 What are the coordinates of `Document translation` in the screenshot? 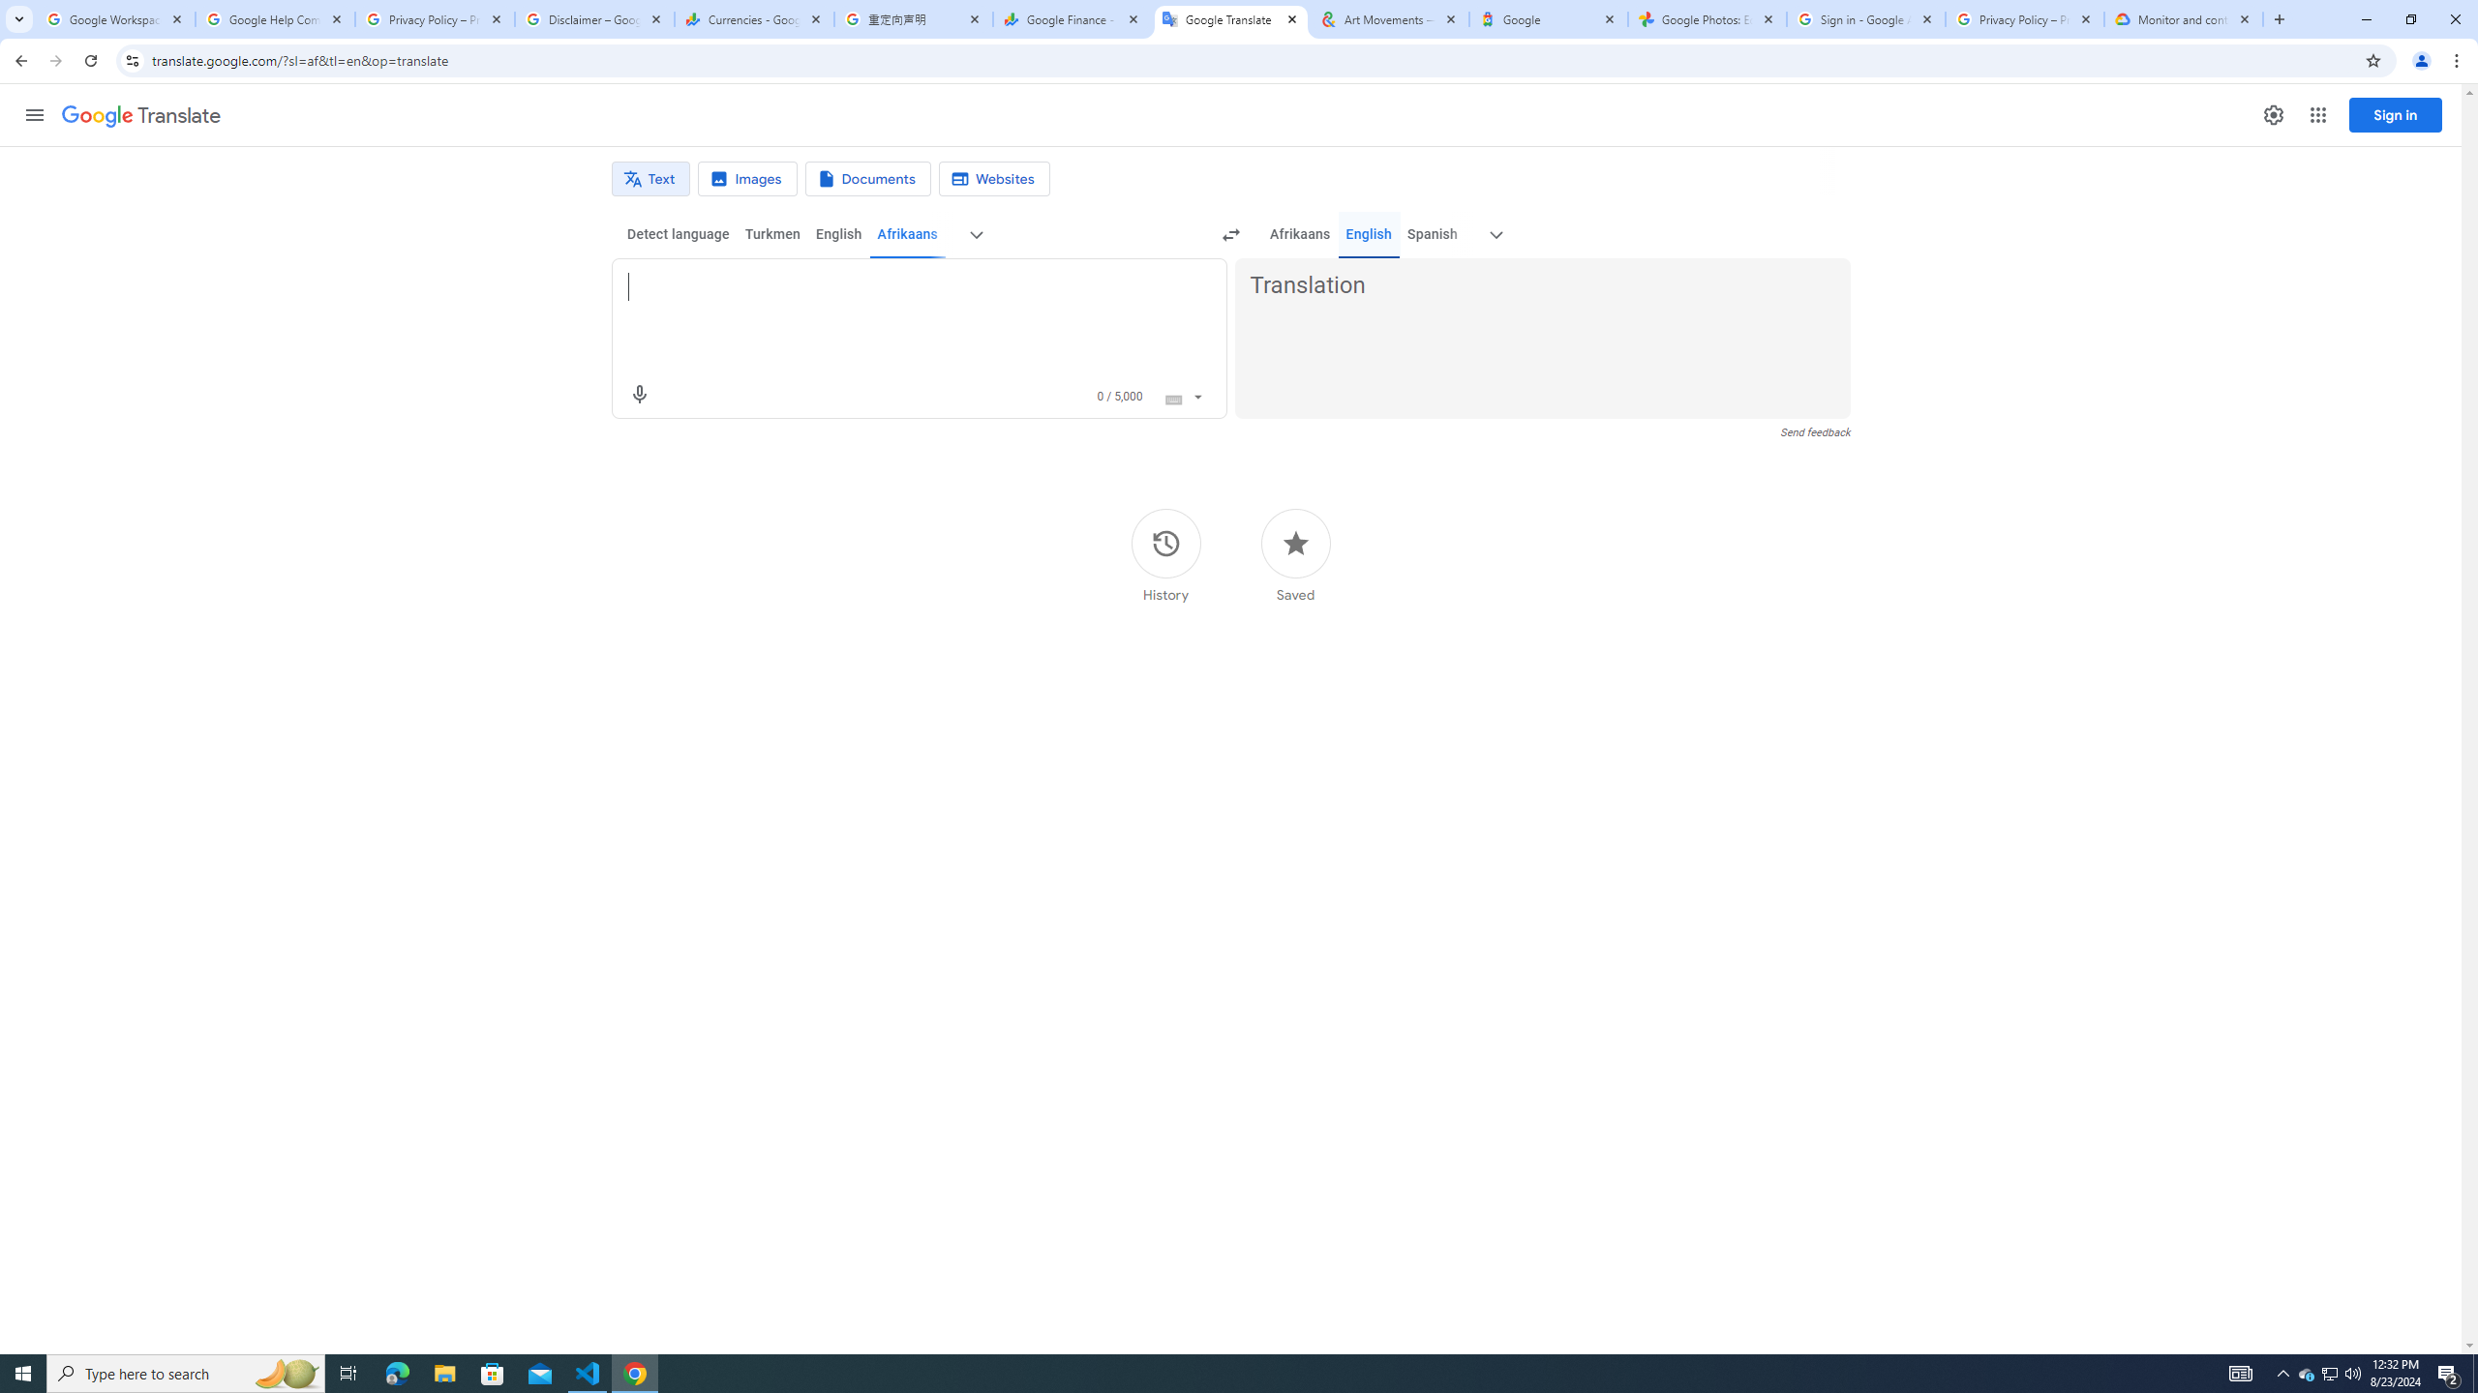 It's located at (868, 179).